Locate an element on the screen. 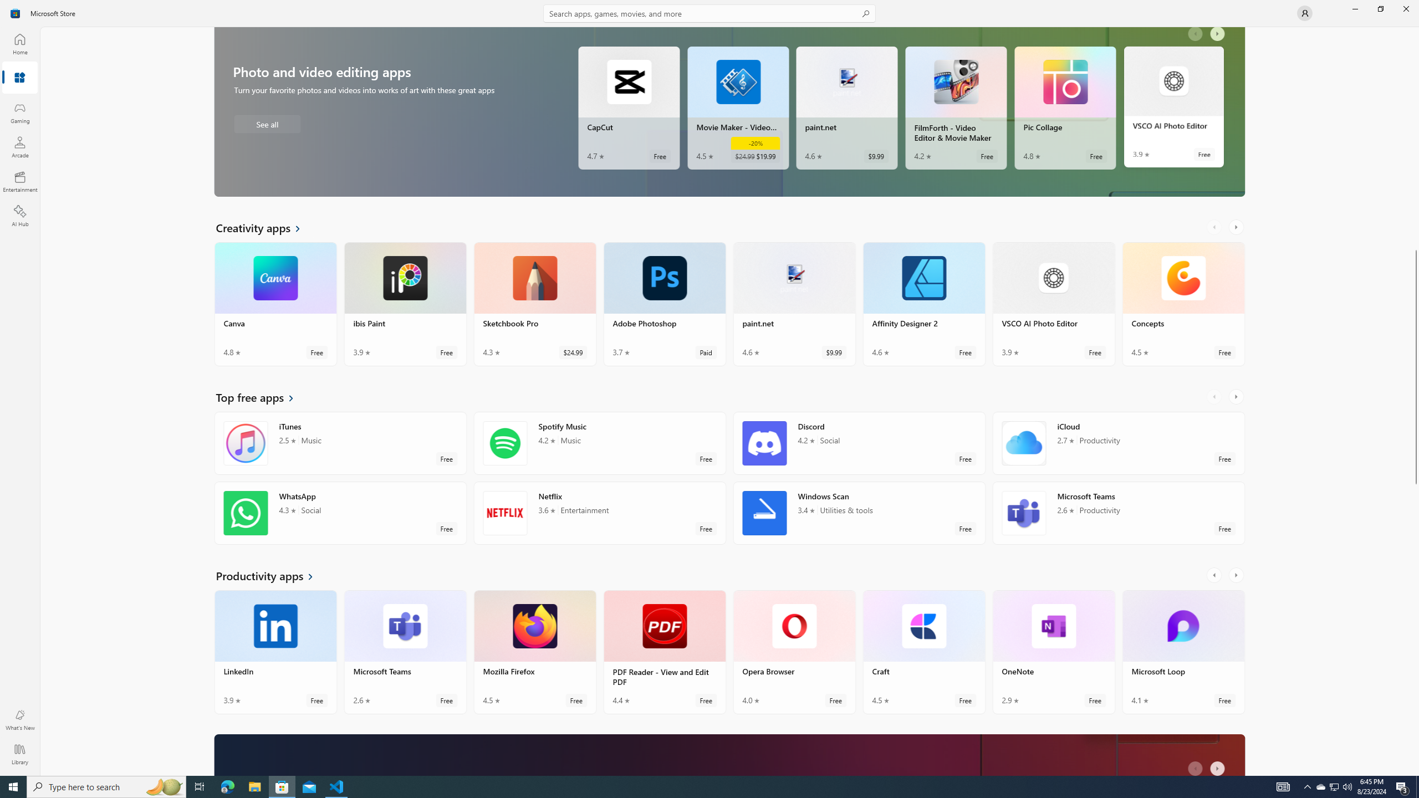 The image size is (1419, 798). Screenshot 1 is located at coordinates (1173, 161).